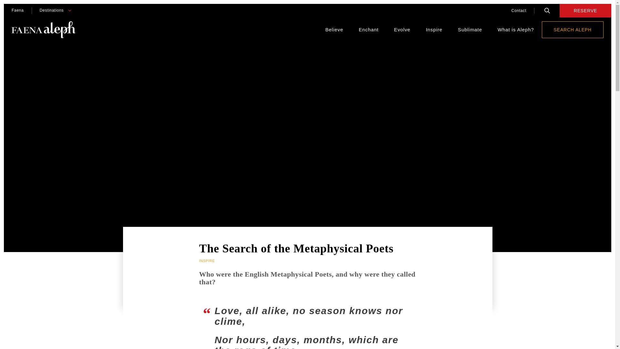  I want to click on SEARCH ALEPH, so click(573, 29).